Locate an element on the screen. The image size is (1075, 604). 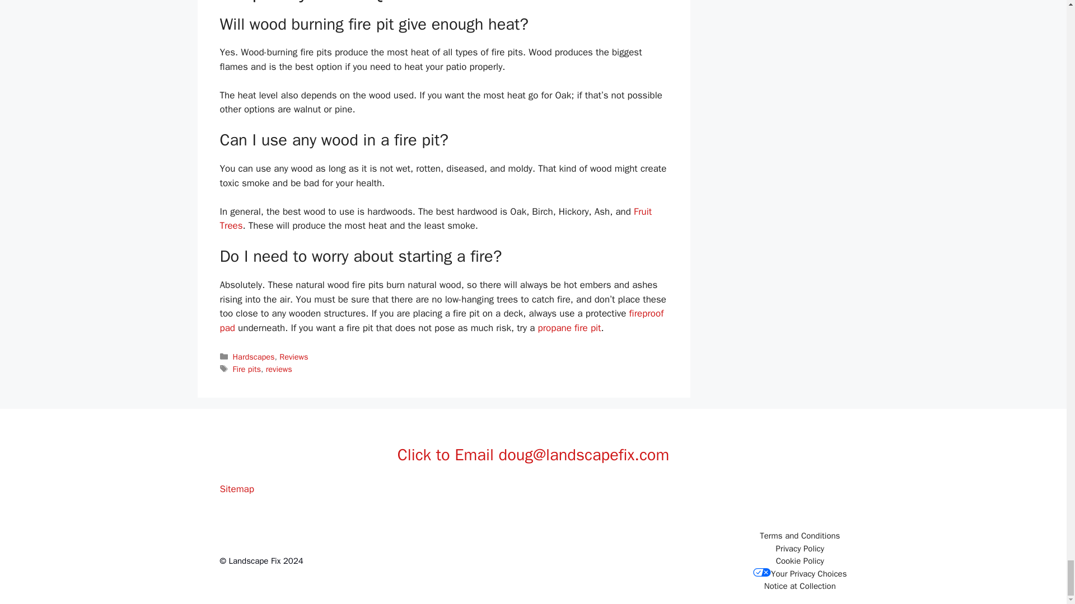
Fruit Trees is located at coordinates (435, 219).